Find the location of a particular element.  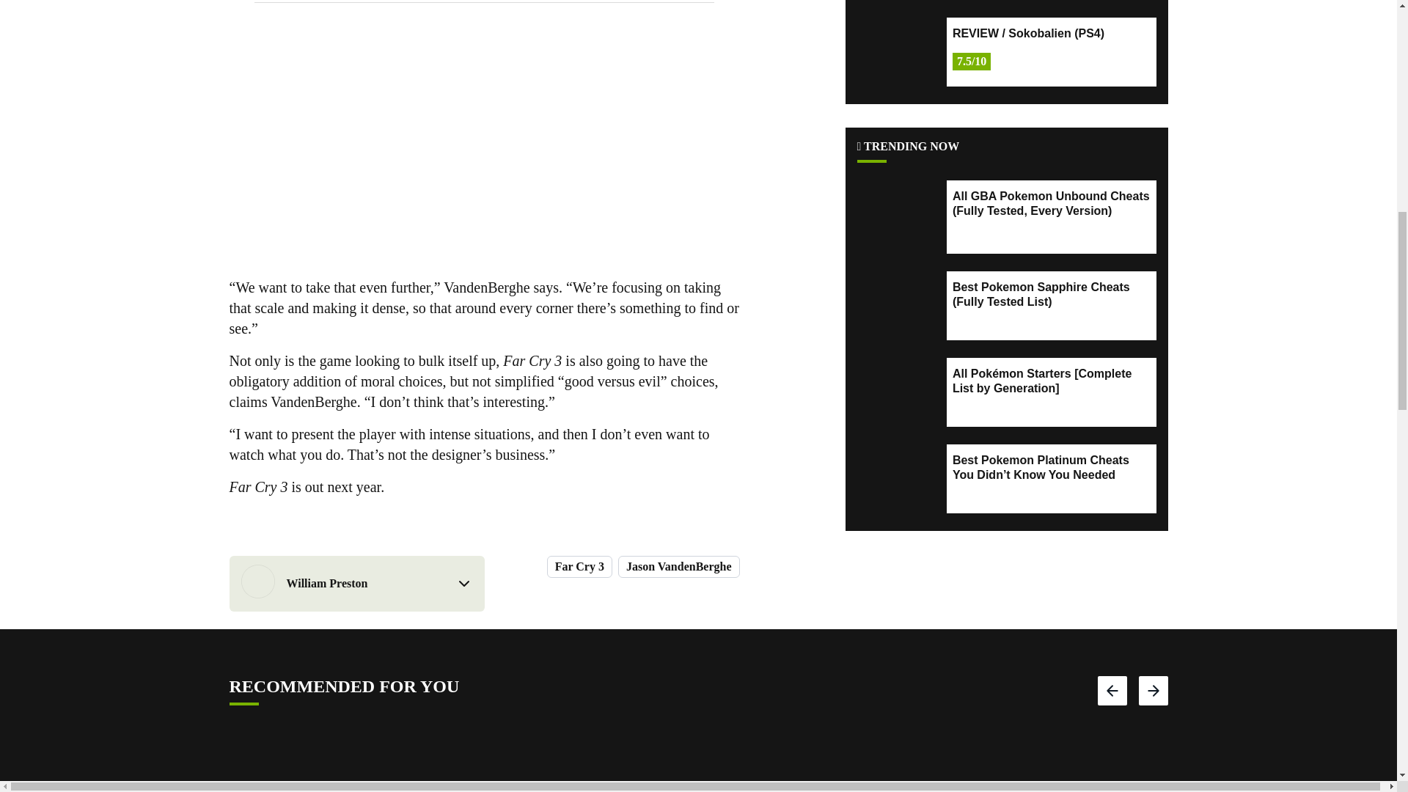

Scroll back to top is located at coordinates (1360, 685).